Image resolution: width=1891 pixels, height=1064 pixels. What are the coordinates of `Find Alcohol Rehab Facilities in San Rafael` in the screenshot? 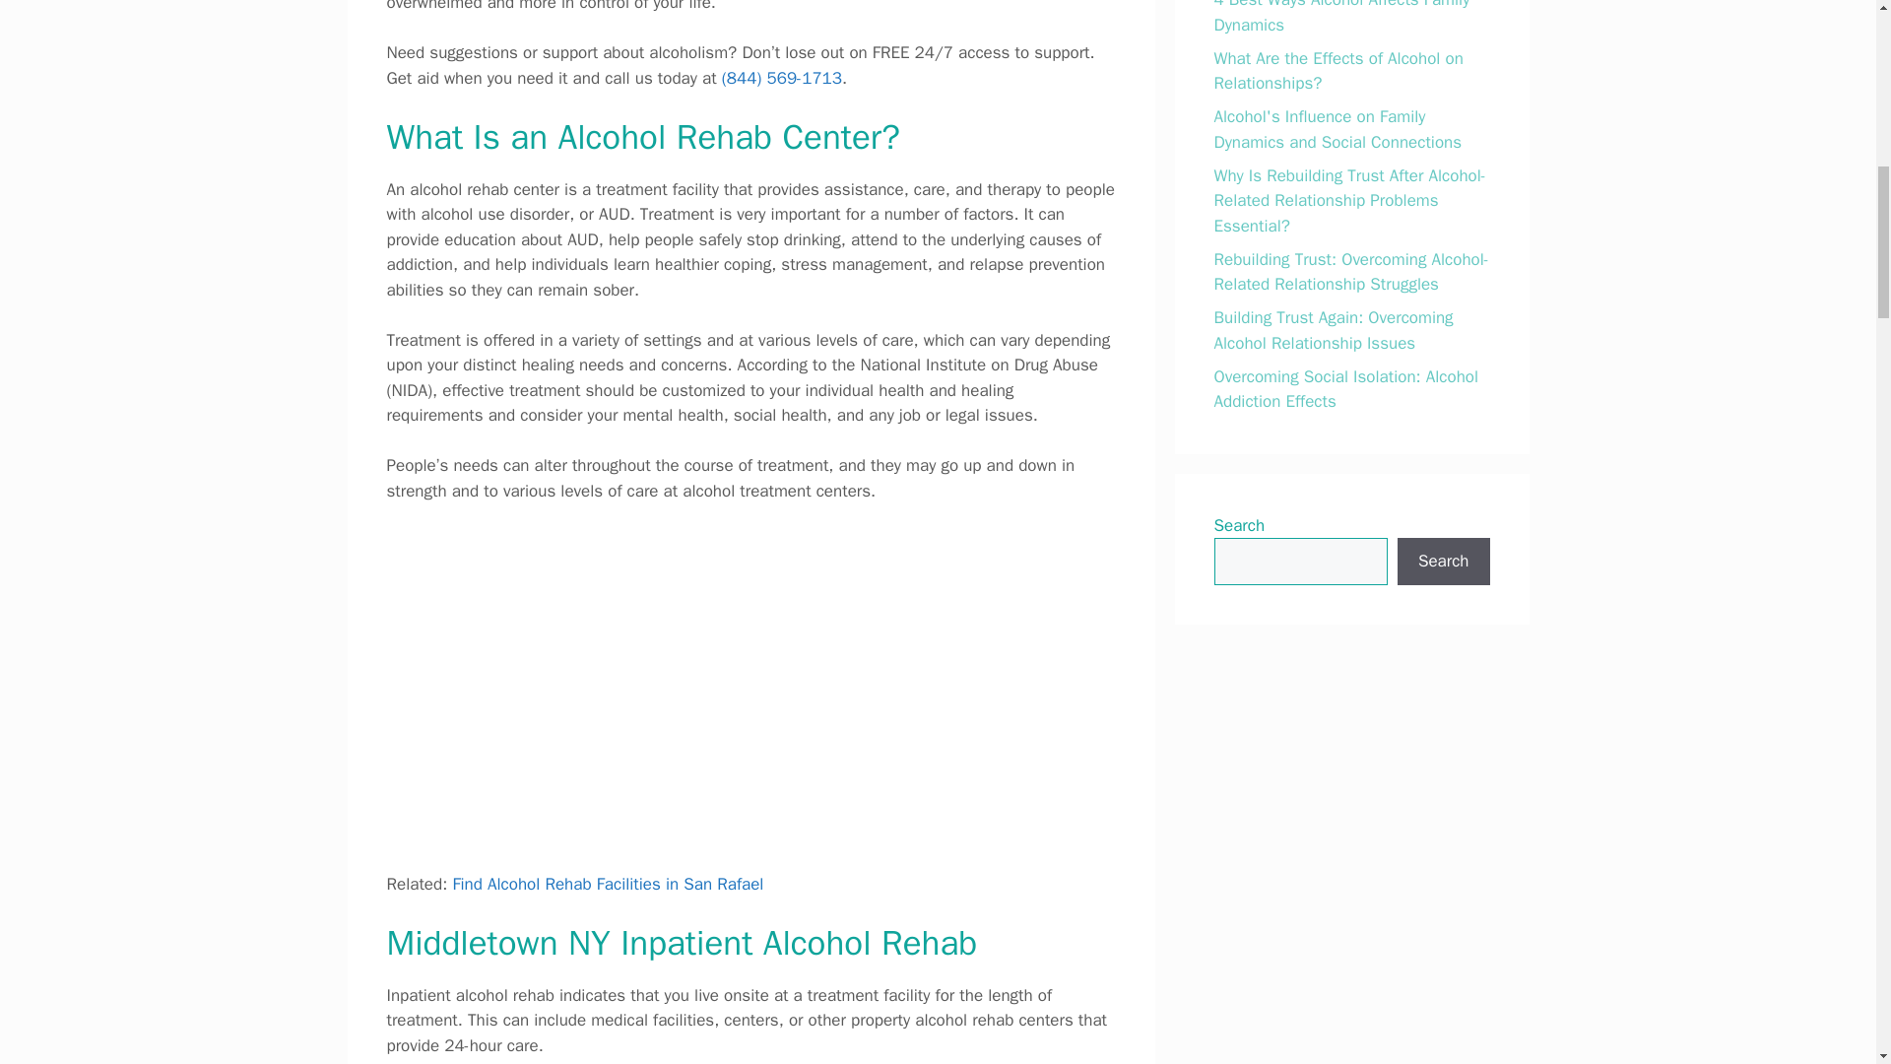 It's located at (607, 884).